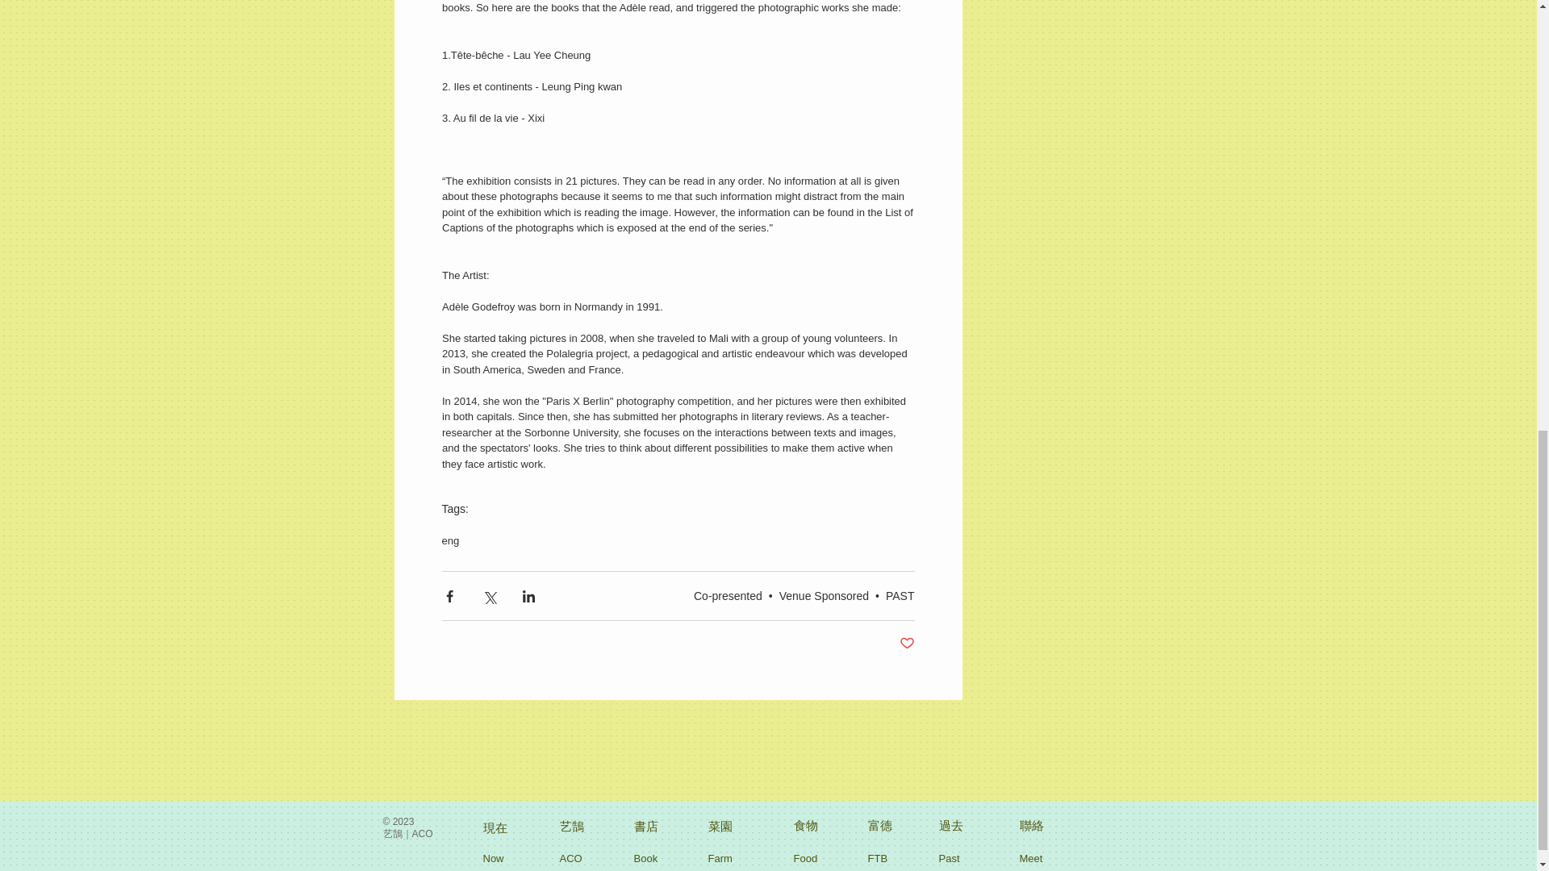 This screenshot has height=871, width=1549. I want to click on Now, so click(495, 859).